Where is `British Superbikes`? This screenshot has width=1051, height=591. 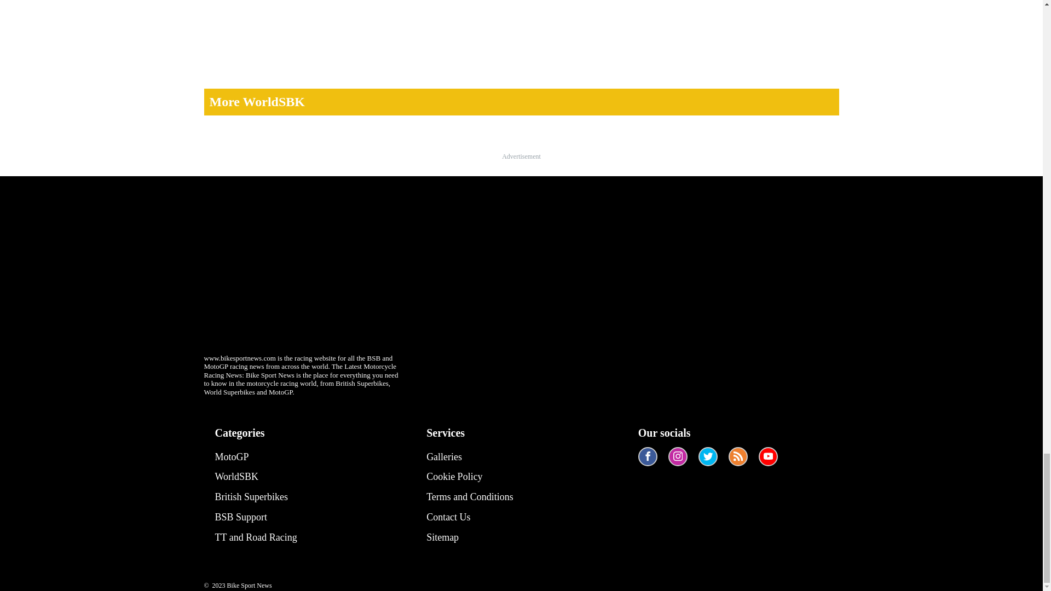 British Superbikes is located at coordinates (255, 497).